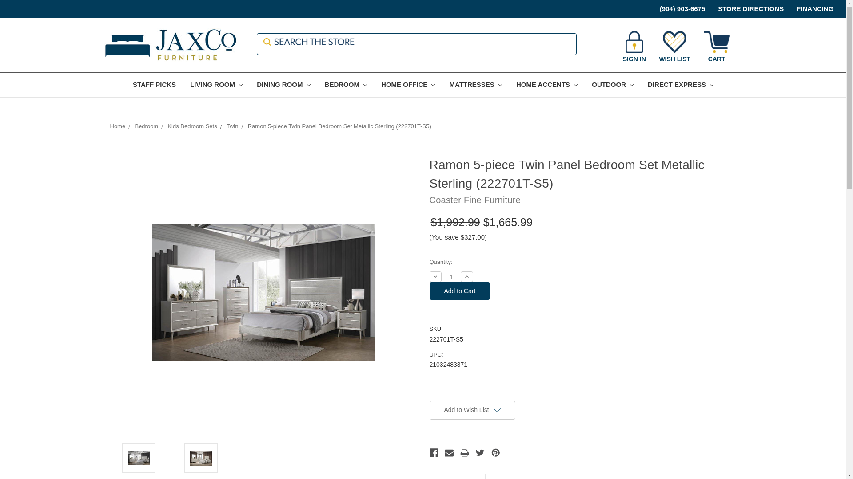 The width and height of the screenshot is (853, 479). Describe the element at coordinates (809, 8) in the screenshot. I see `FINANCING` at that location.